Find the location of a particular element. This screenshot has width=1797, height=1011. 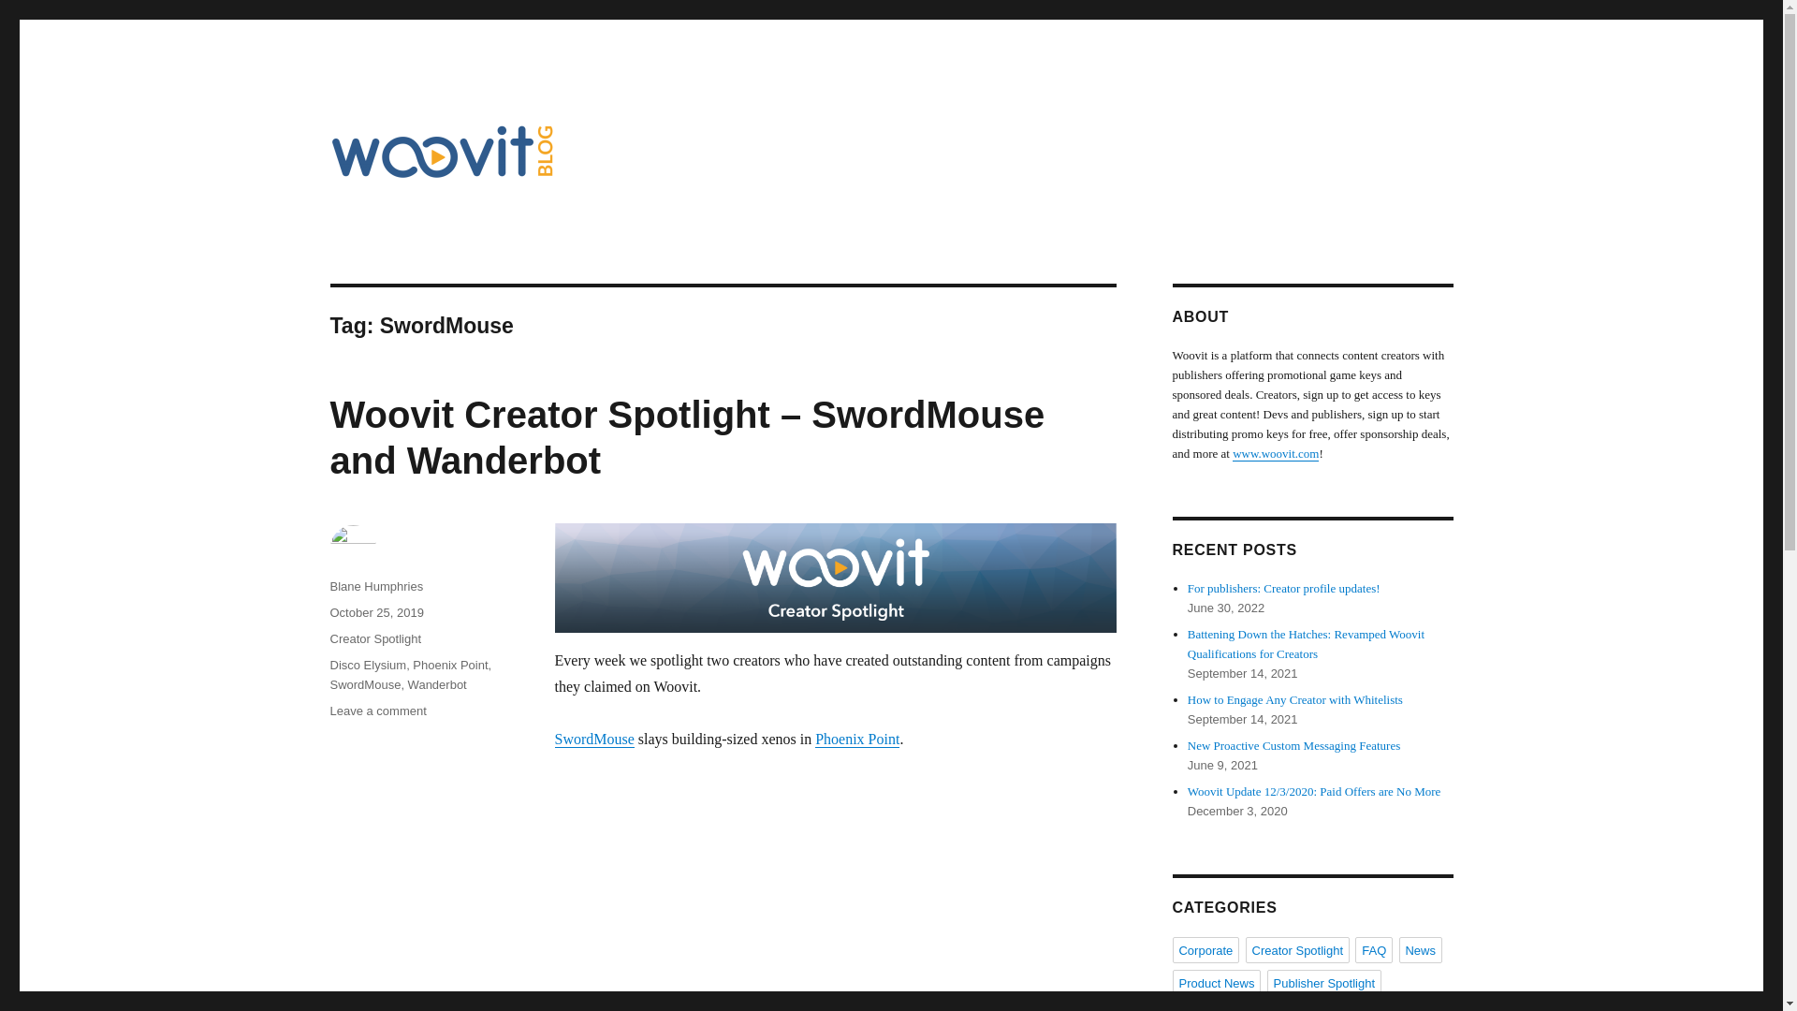

Phoenix Point is located at coordinates (449, 665).